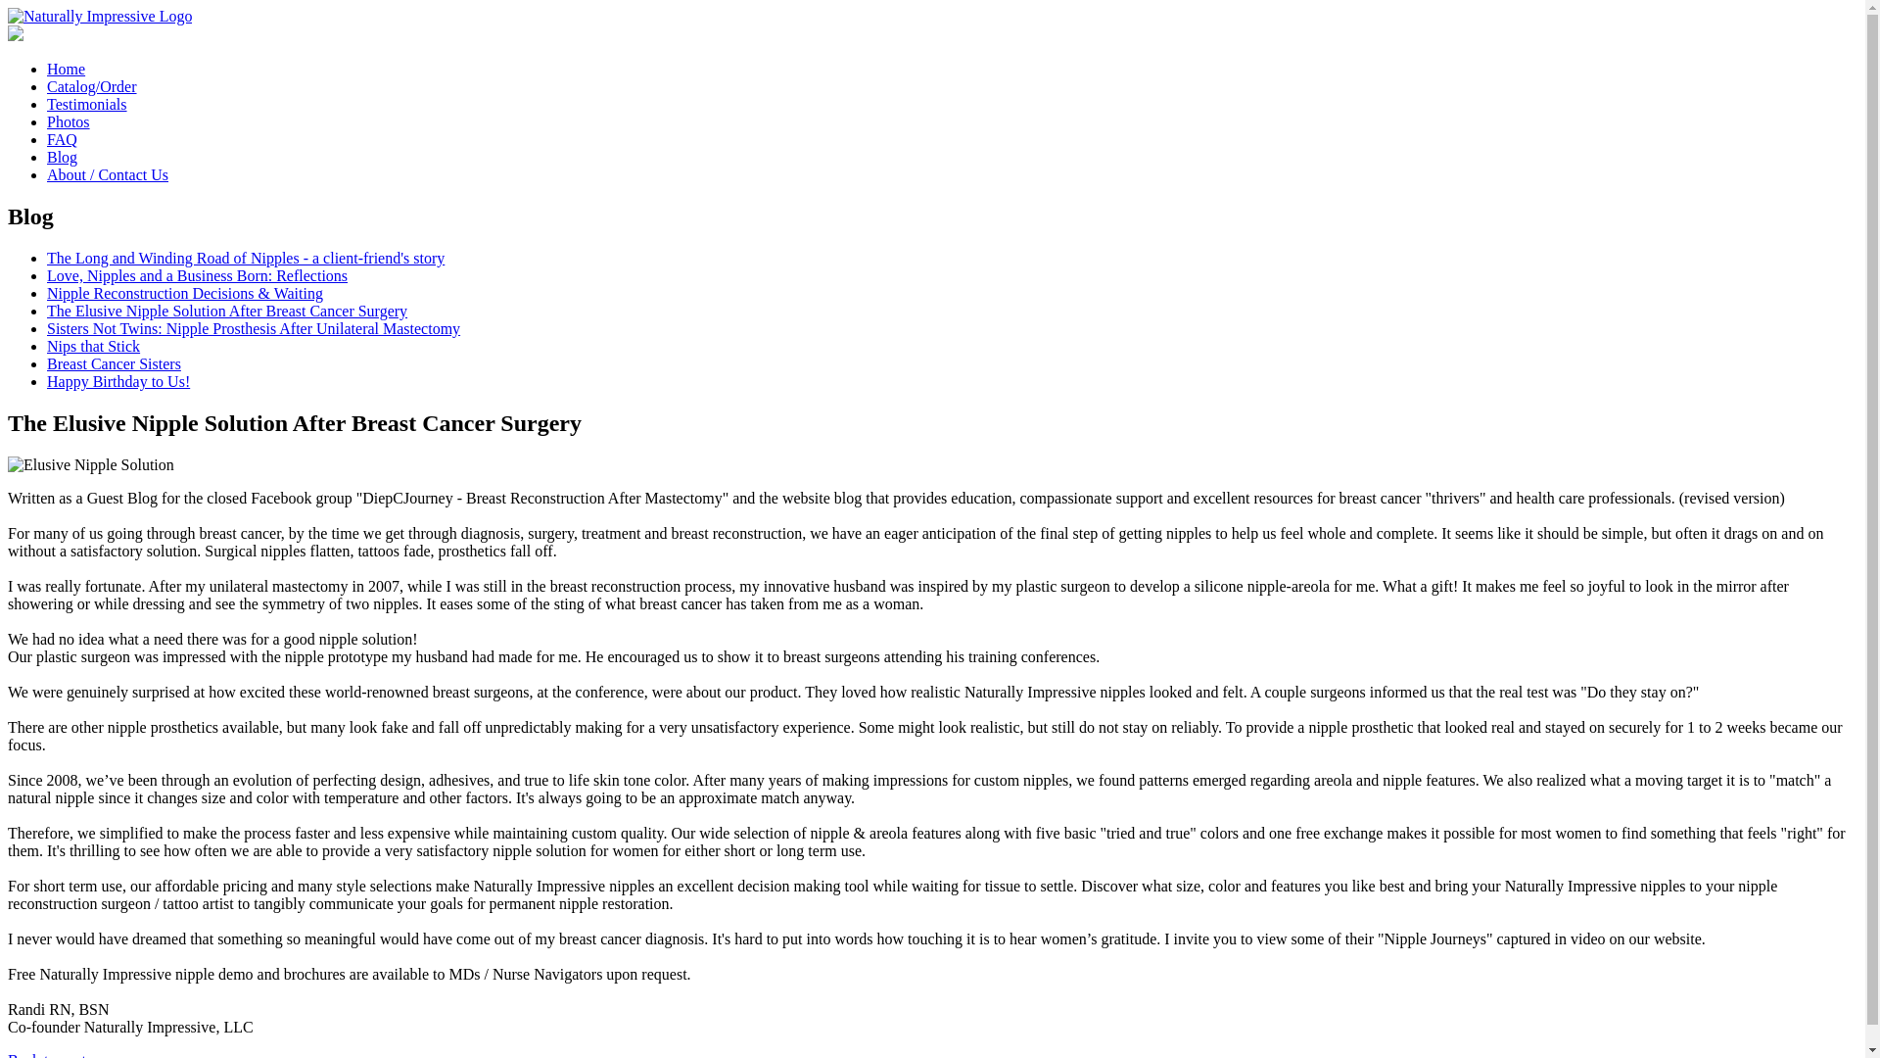 The image size is (1880, 1058). I want to click on Blog, so click(62, 157).